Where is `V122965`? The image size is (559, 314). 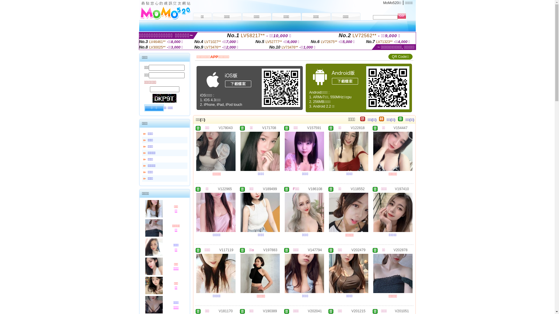 V122965 is located at coordinates (225, 189).